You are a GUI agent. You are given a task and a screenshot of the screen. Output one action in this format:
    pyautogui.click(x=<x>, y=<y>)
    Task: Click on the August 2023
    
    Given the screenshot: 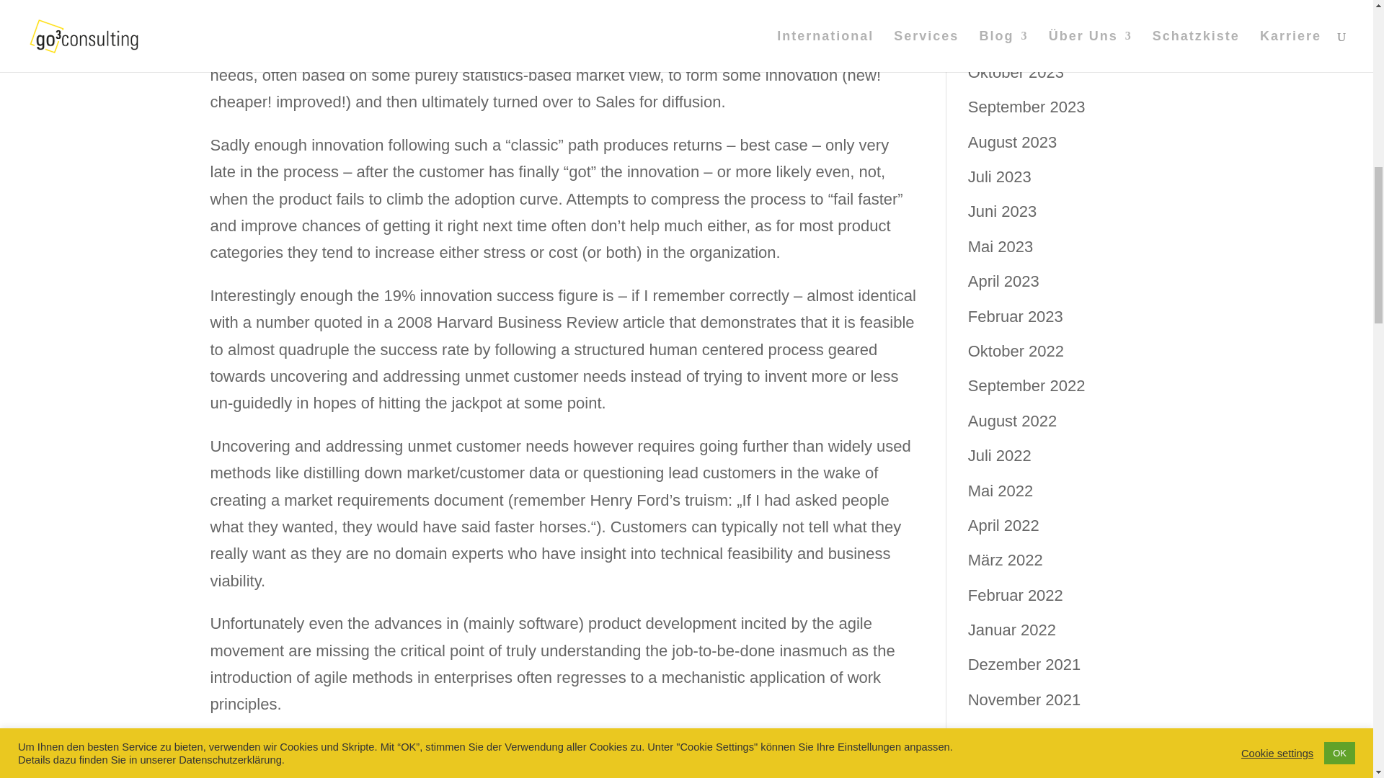 What is the action you would take?
    pyautogui.click(x=1012, y=141)
    